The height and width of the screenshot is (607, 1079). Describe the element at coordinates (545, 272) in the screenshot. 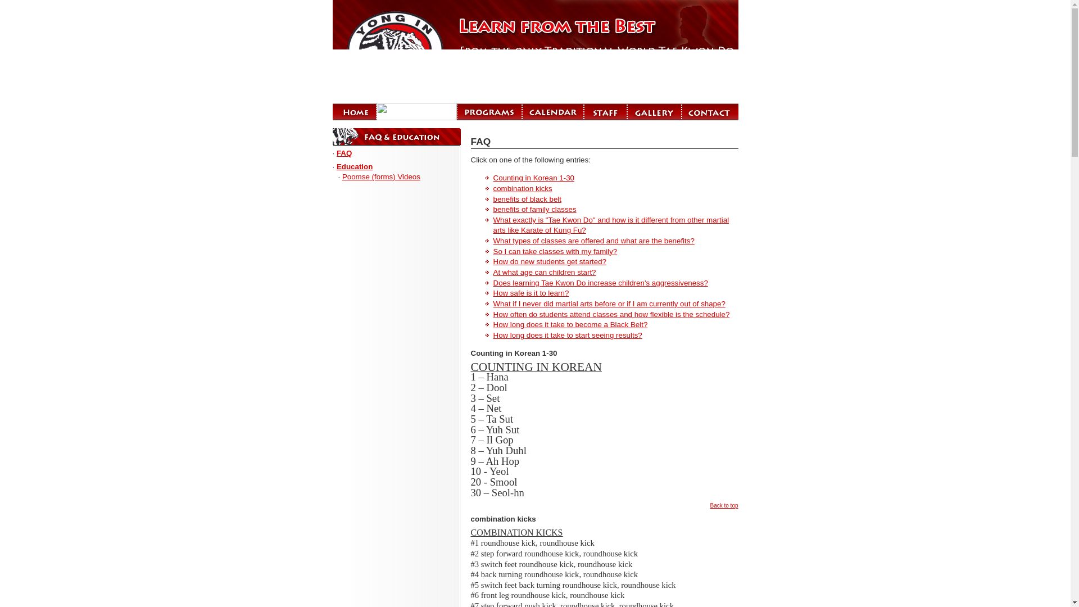

I see `At what age can children start?` at that location.